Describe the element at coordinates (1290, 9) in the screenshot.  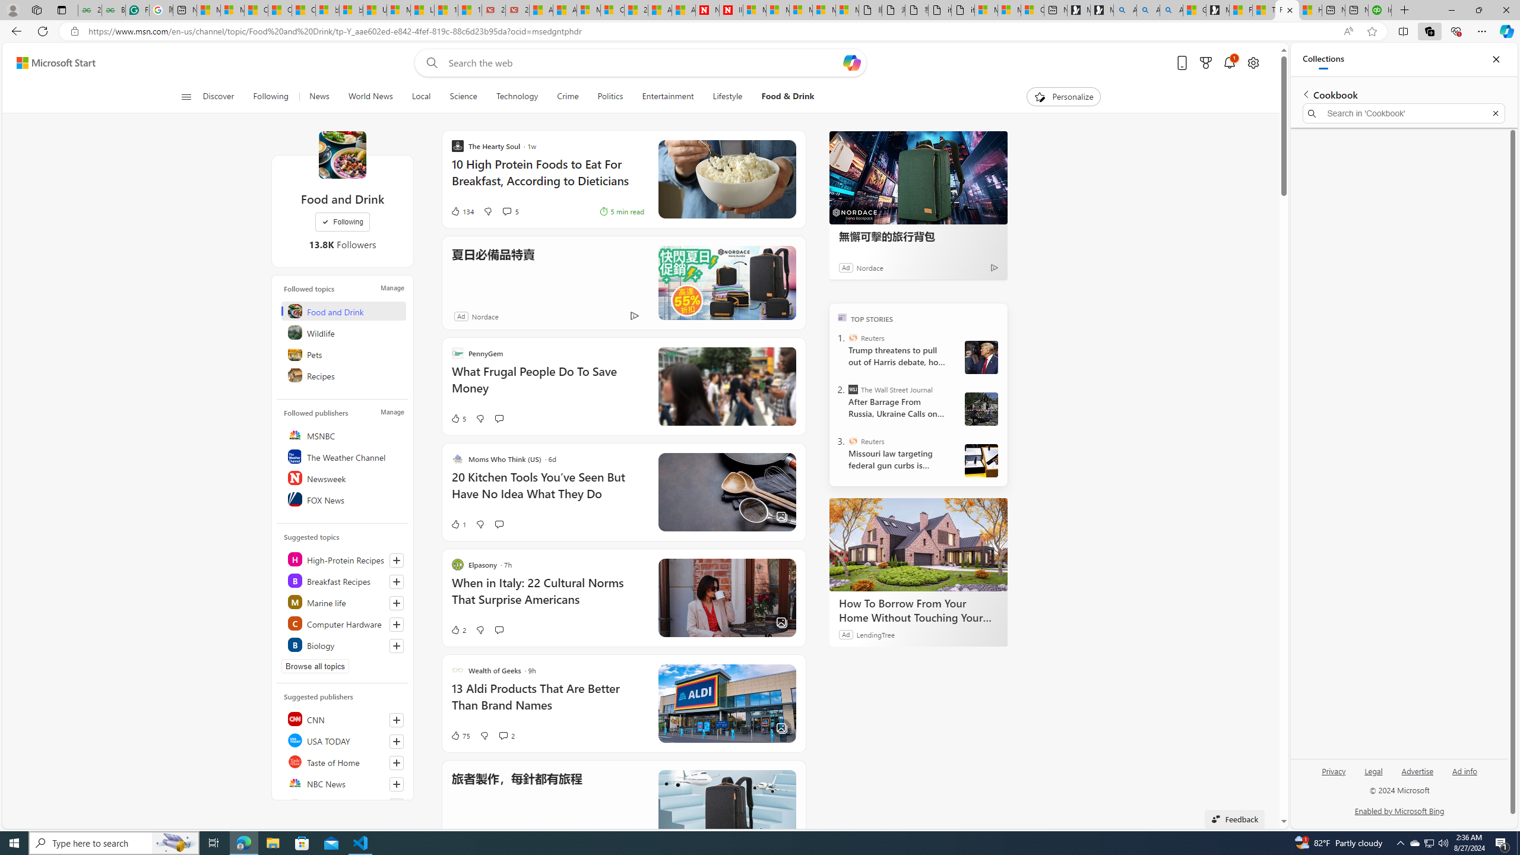
I see `Close tab` at that location.